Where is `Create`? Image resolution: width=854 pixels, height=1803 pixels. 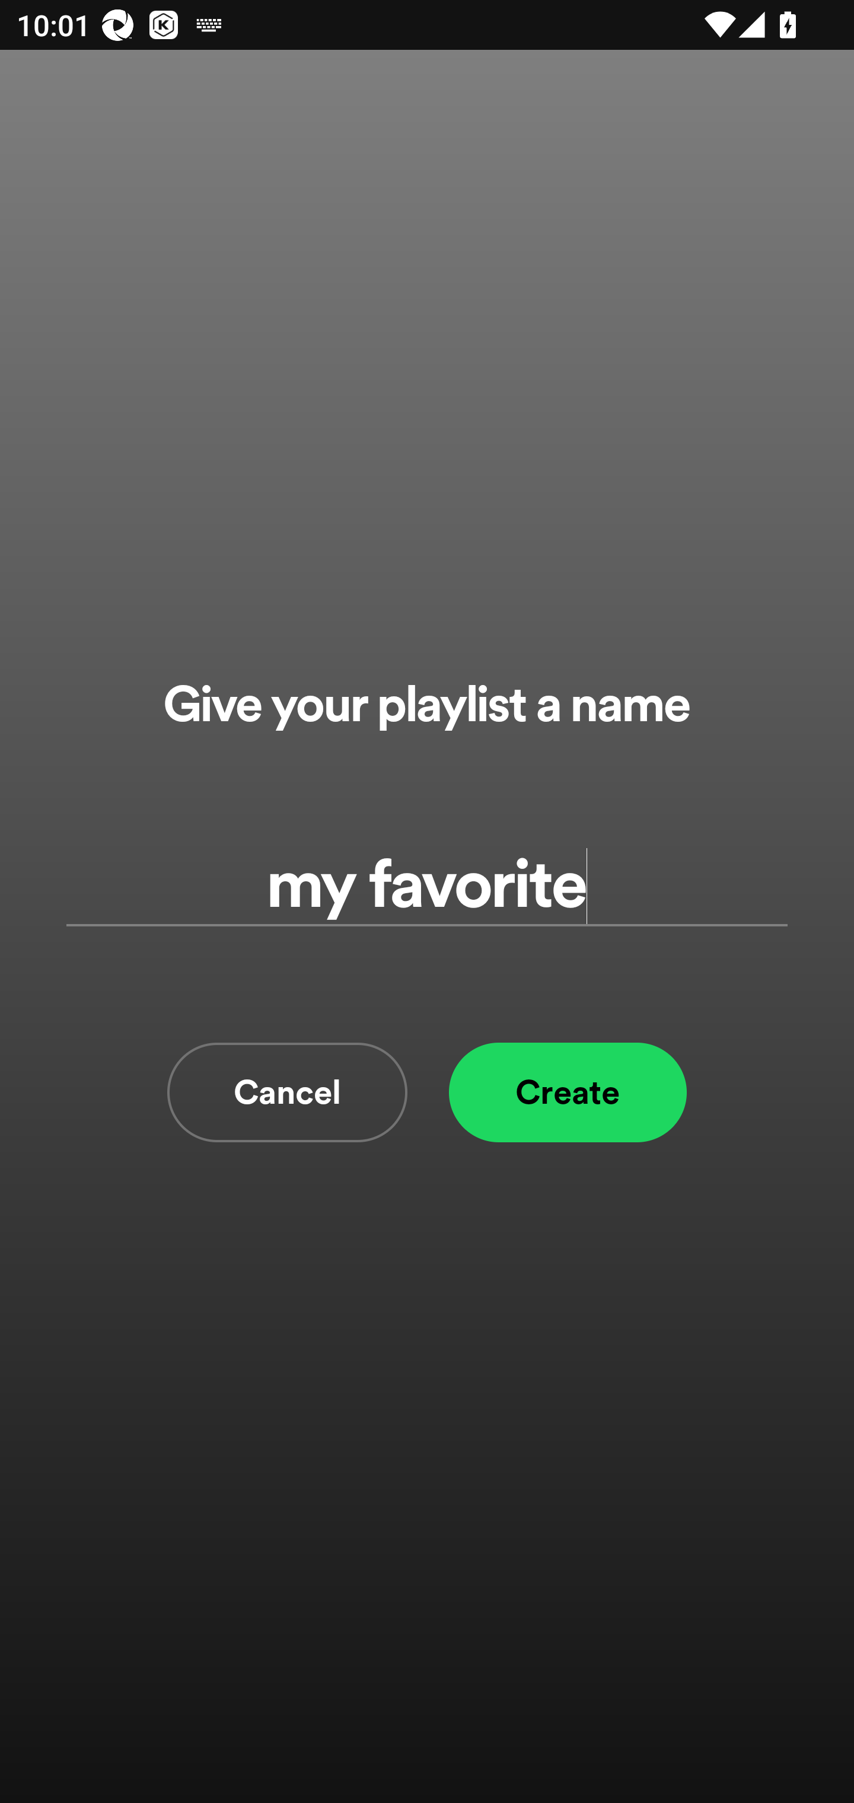
Create is located at coordinates (568, 1092).